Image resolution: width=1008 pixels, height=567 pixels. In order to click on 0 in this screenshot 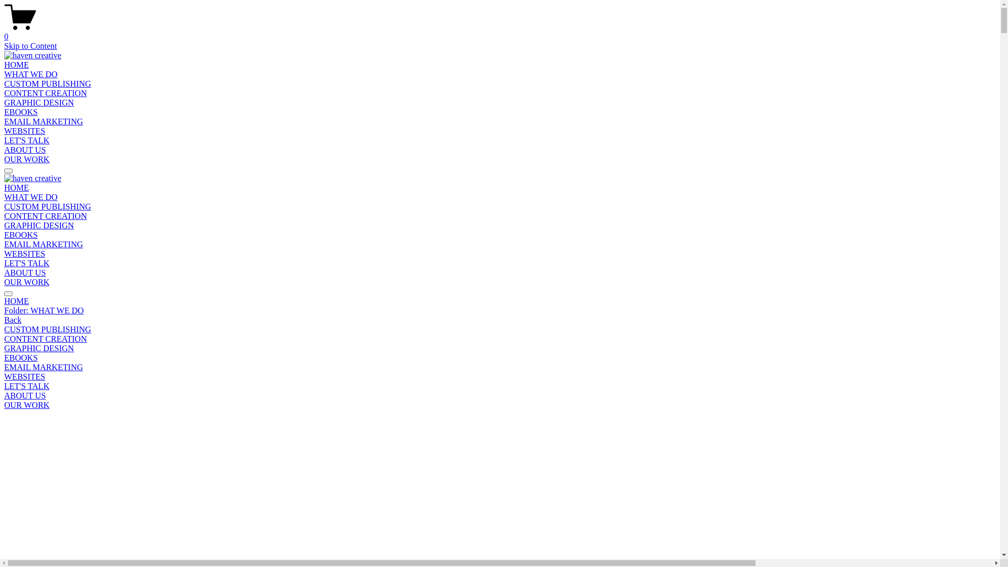, I will do `click(500, 32)`.